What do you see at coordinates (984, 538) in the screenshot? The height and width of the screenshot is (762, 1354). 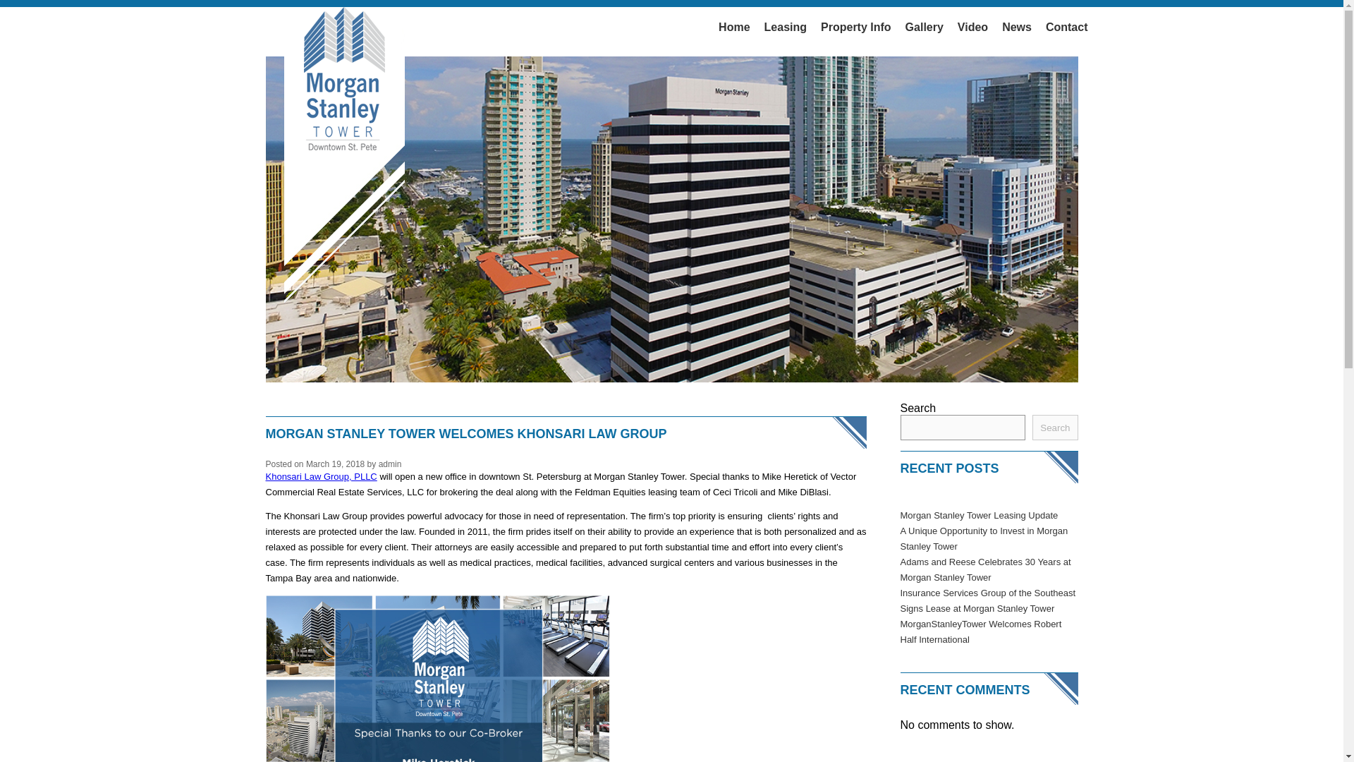 I see `A Unique Opportunity to Invest in Morgan Stanley Tower` at bounding box center [984, 538].